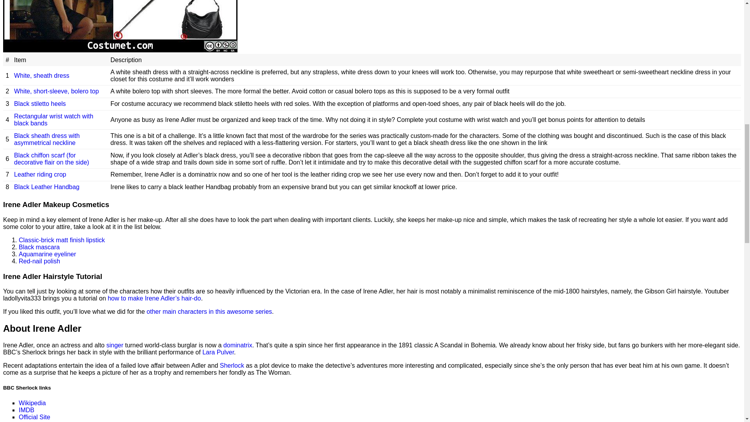 This screenshot has height=422, width=750. I want to click on Black mascara, so click(39, 247).